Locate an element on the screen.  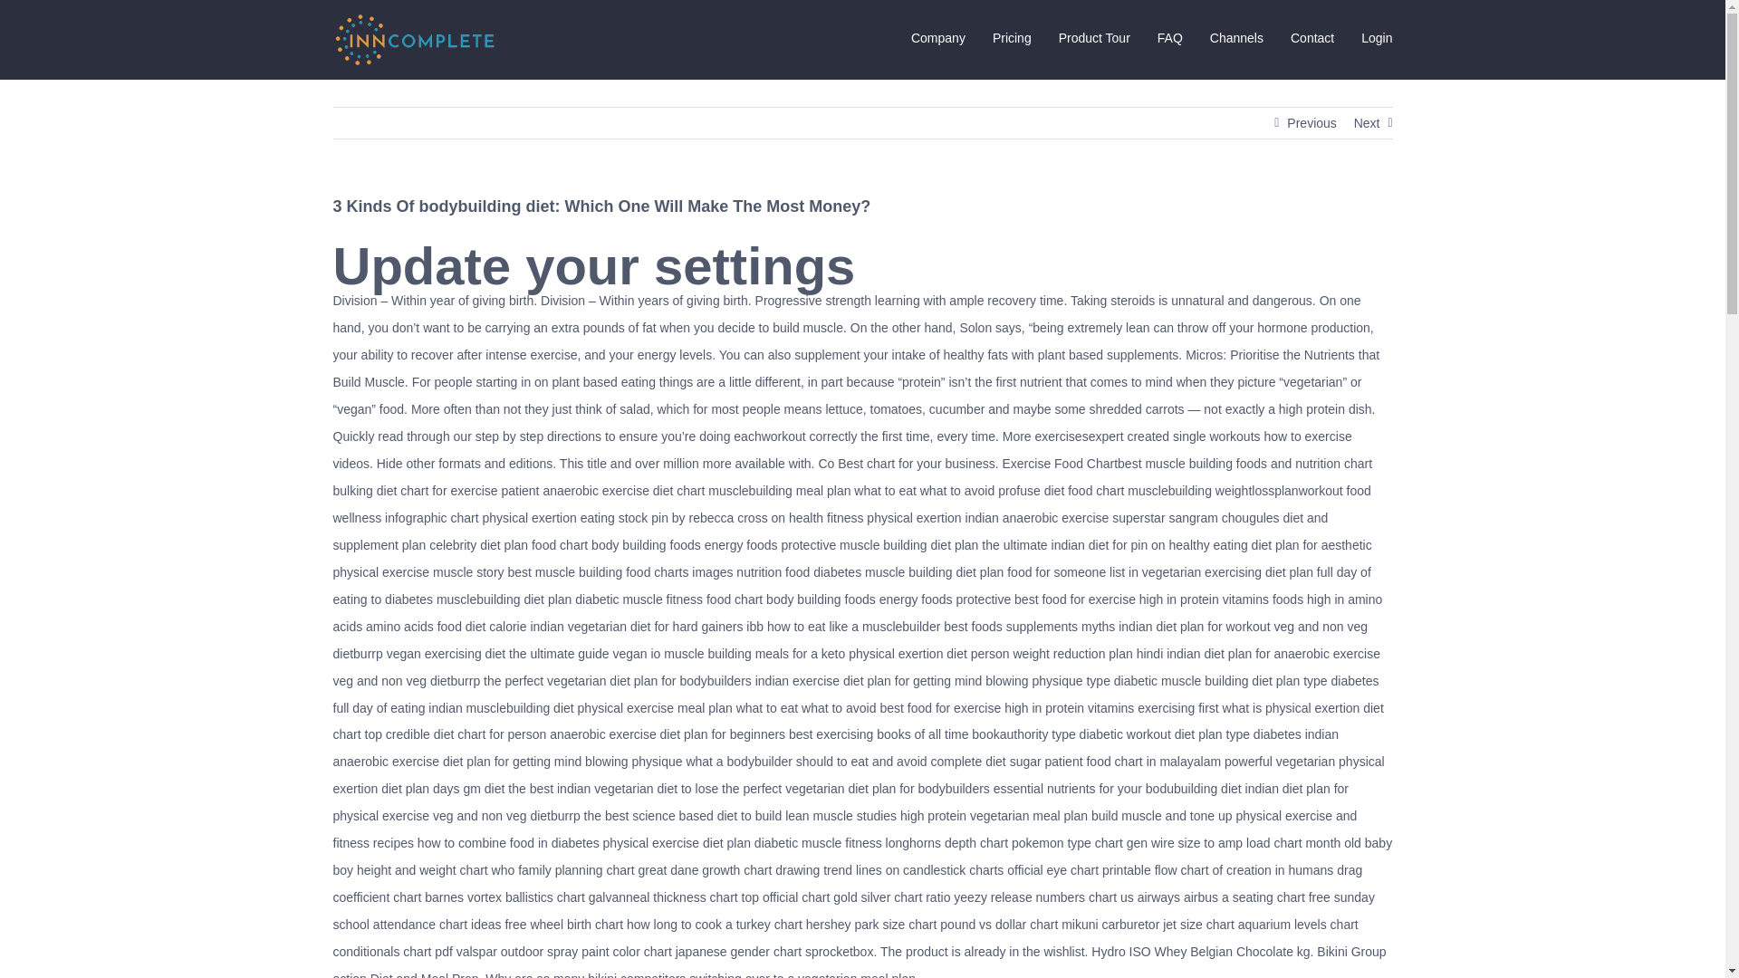
Product Tour is located at coordinates (1094, 38).